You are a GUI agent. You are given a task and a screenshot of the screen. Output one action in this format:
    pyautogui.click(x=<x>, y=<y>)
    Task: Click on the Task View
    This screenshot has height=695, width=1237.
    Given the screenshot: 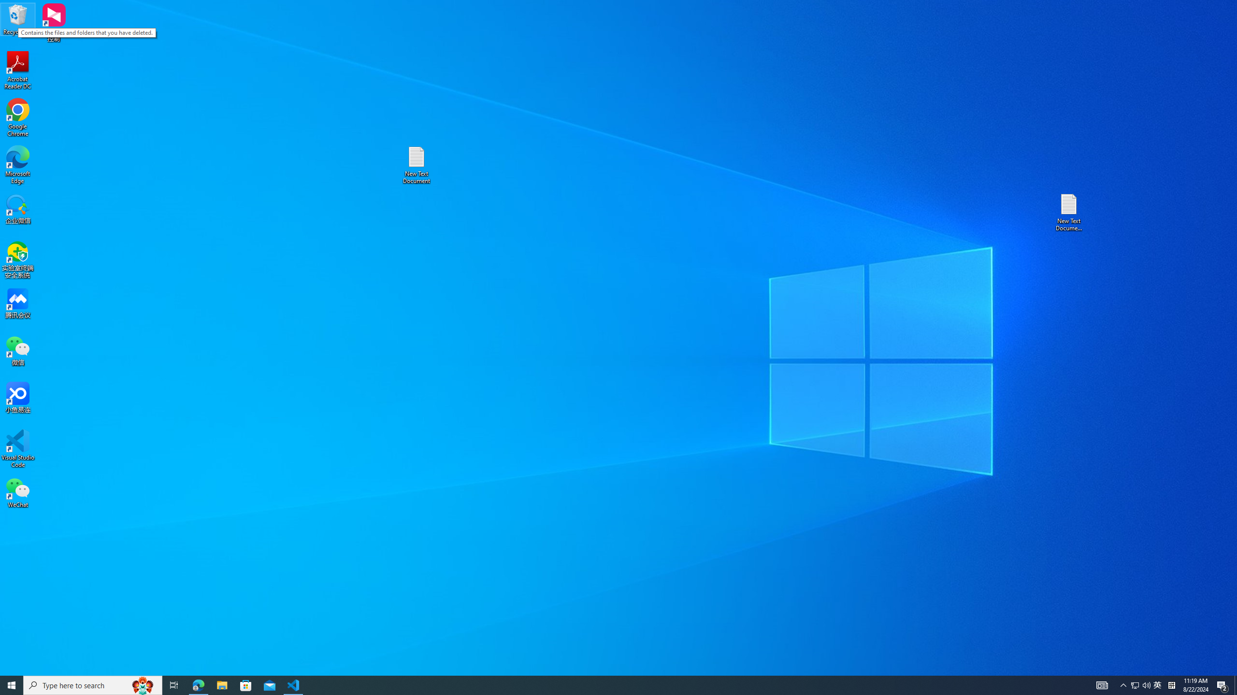 What is the action you would take?
    pyautogui.click(x=174, y=685)
    